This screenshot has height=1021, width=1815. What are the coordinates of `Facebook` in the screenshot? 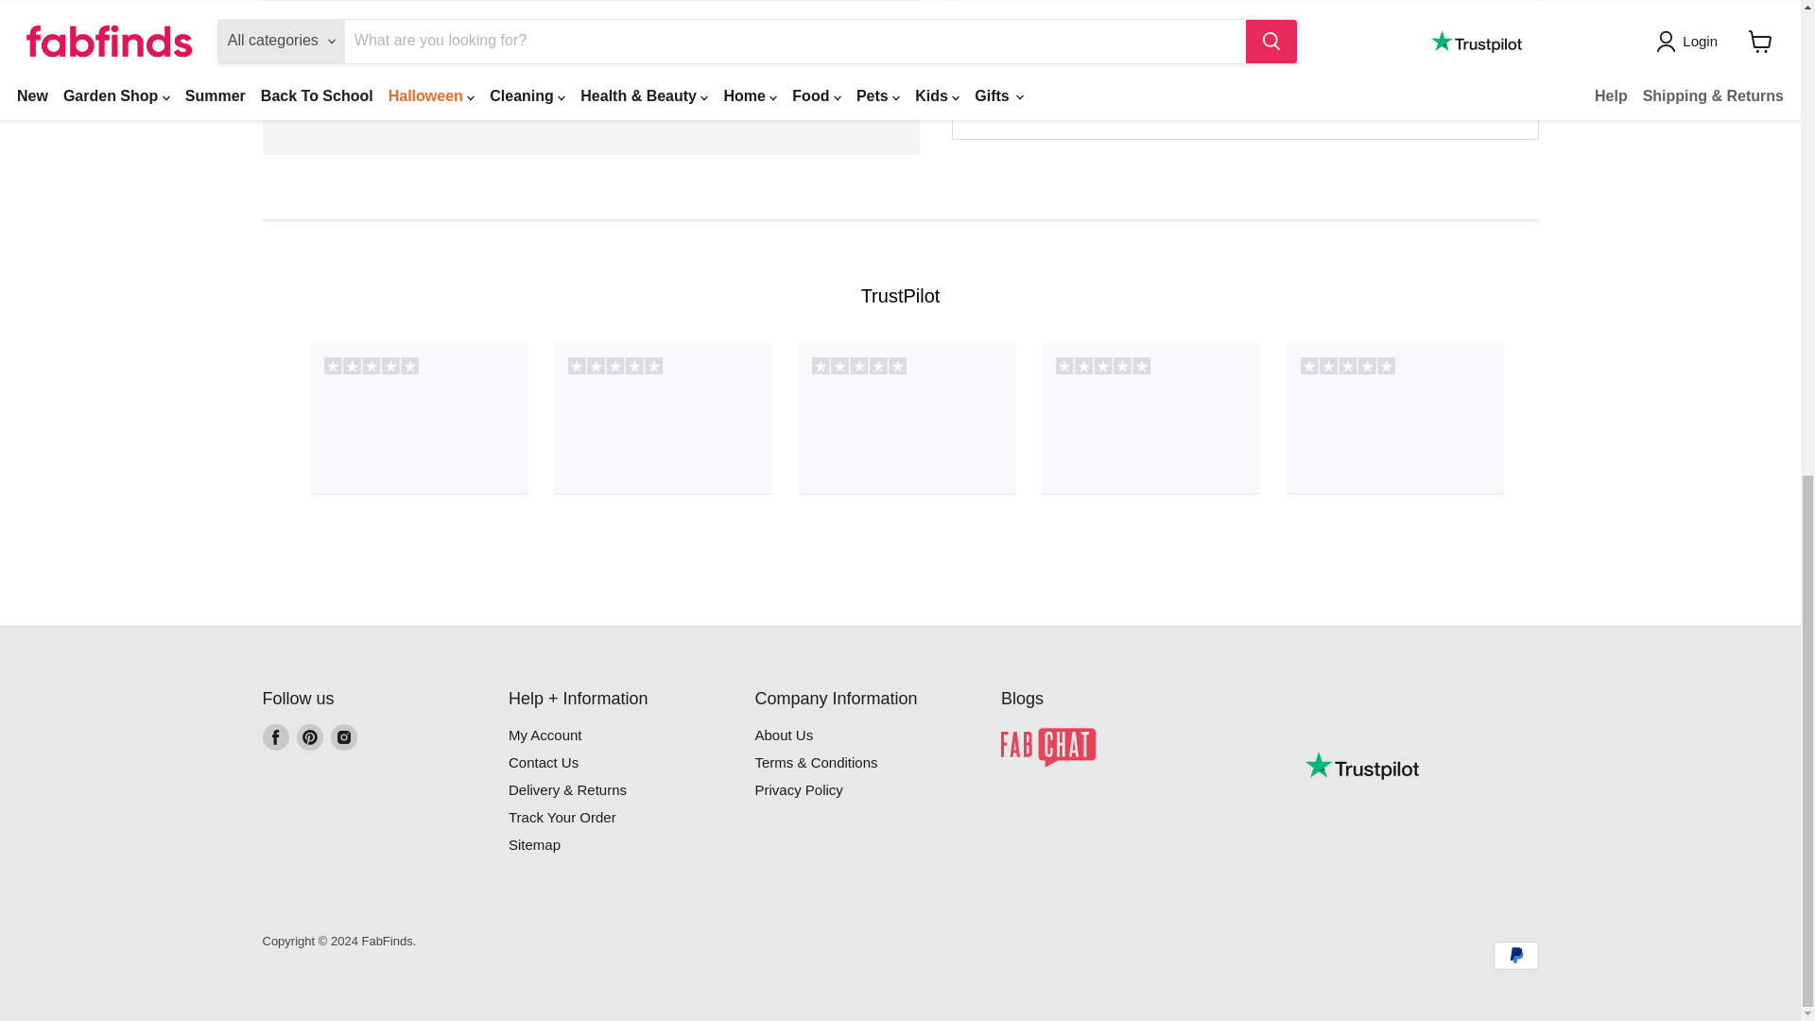 It's located at (276, 736).